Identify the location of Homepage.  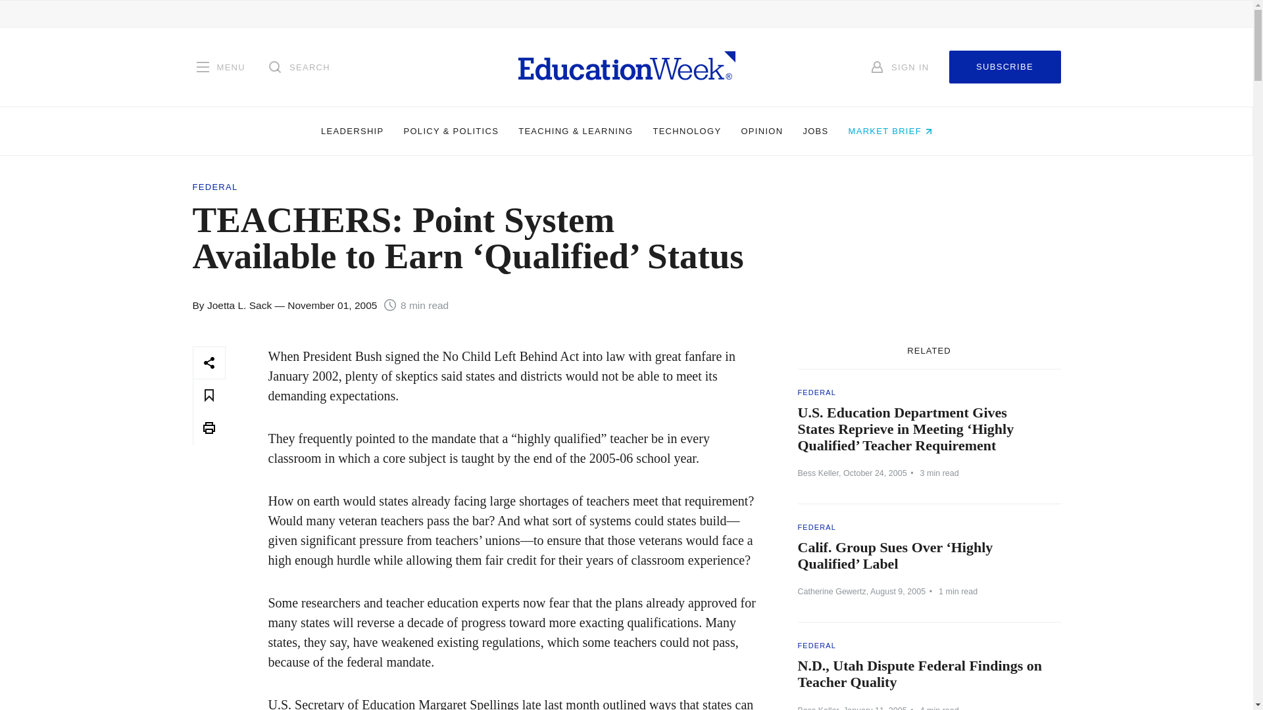
(626, 67).